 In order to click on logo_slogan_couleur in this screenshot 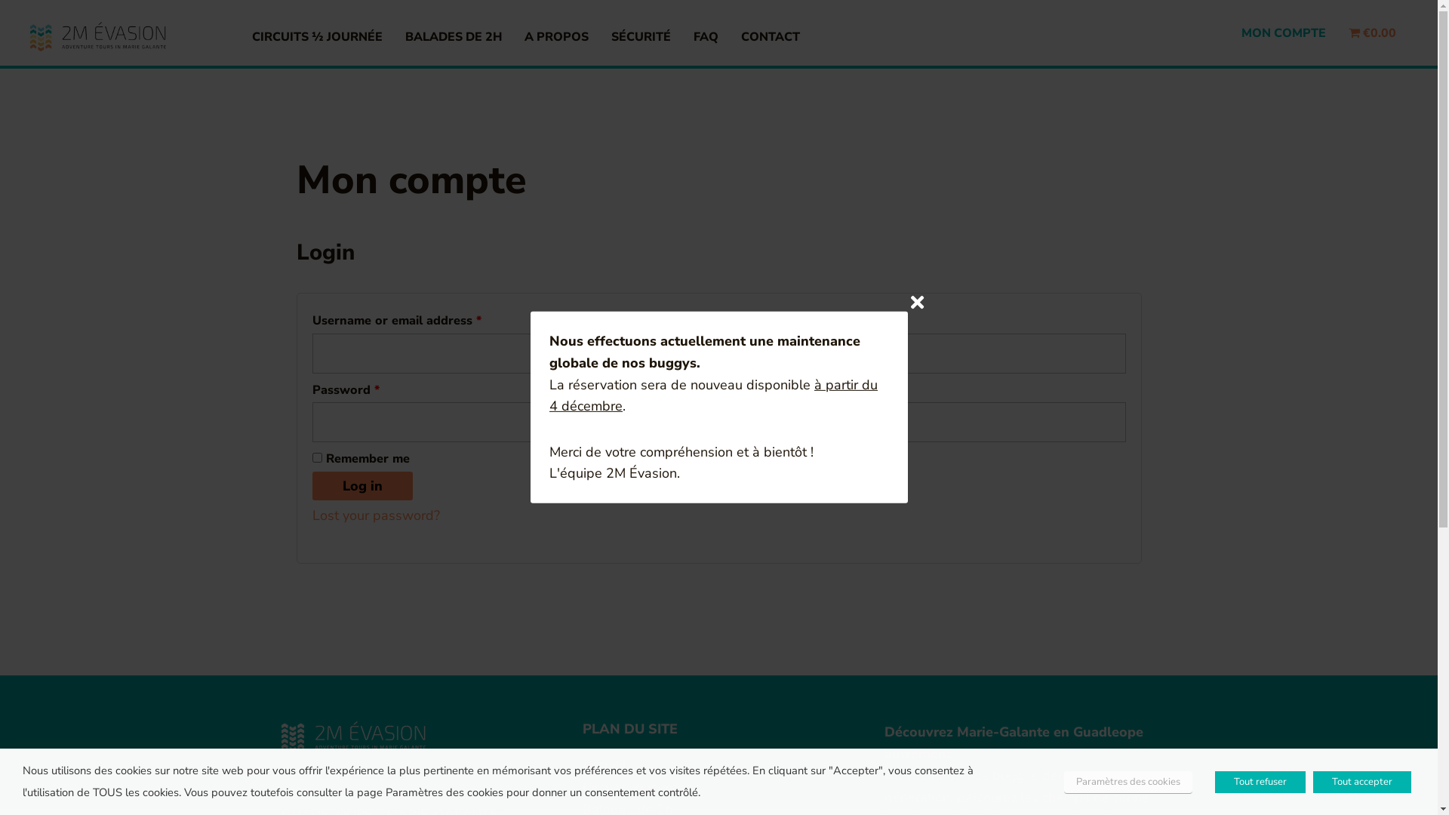, I will do `click(98, 35)`.